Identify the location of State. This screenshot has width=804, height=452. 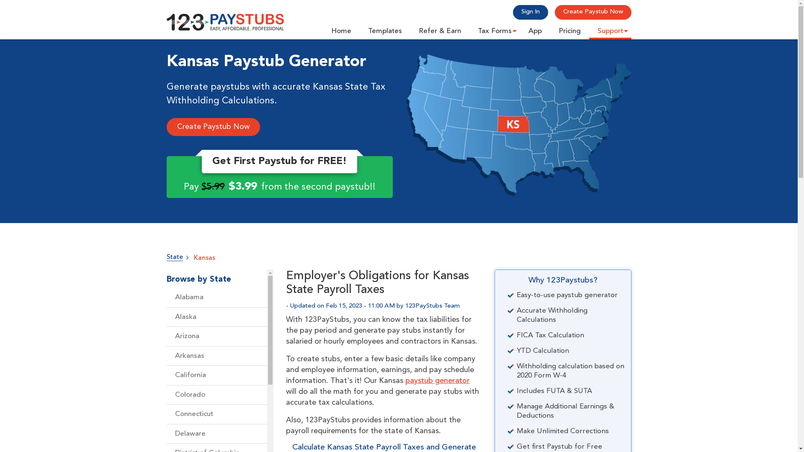
(175, 257).